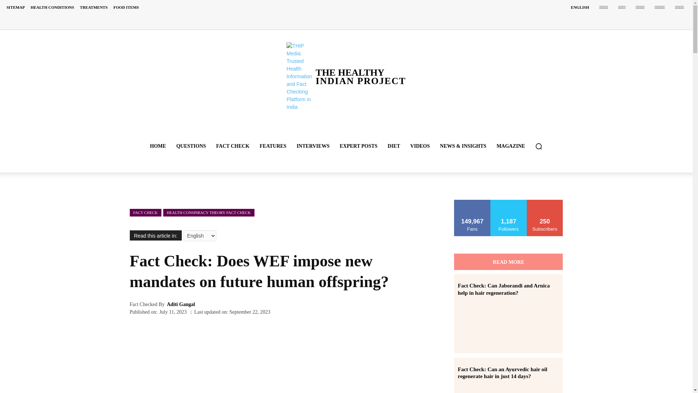 The image size is (698, 393). I want to click on INTERVIEWS, so click(273, 146).